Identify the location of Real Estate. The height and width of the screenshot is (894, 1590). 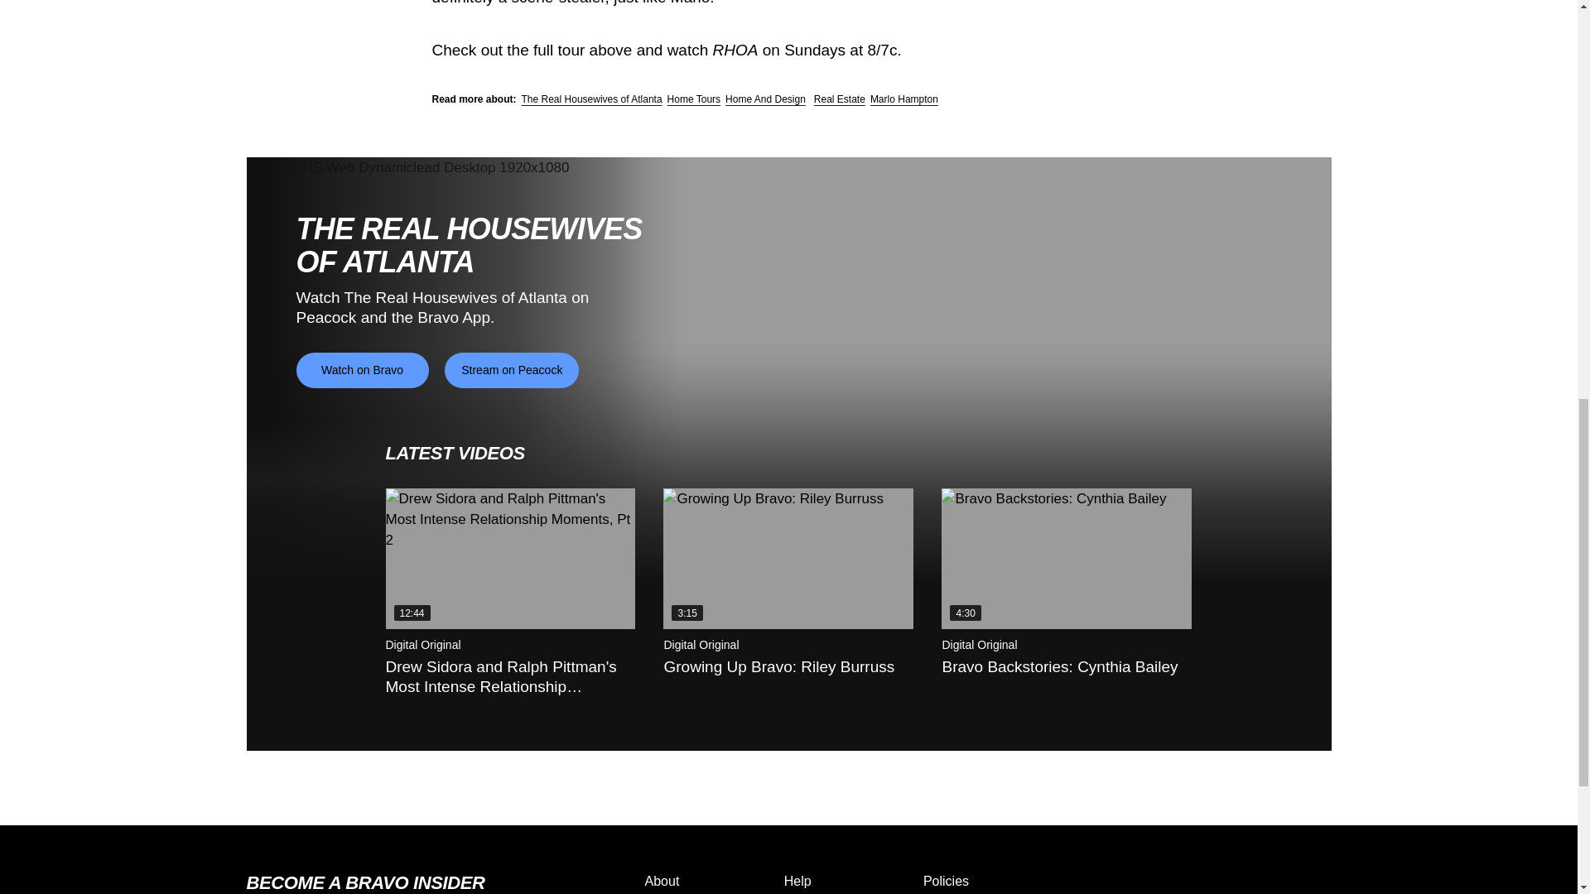
(840, 99).